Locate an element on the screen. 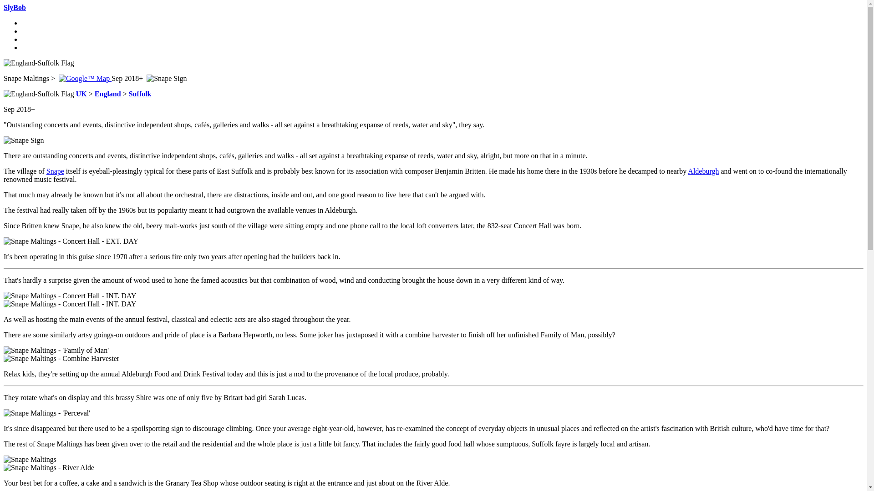 This screenshot has height=491, width=874. Snape Maltings - Concert Hall - EXT. DAY is located at coordinates (71, 241).